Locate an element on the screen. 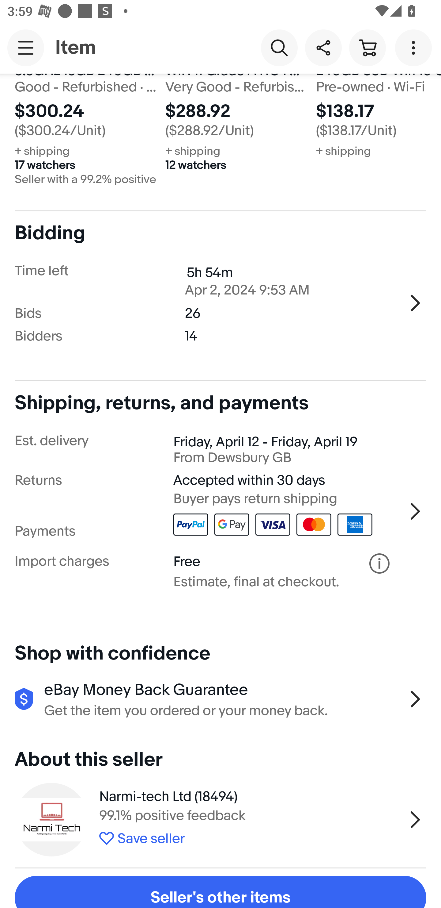 The height and width of the screenshot is (908, 441). Main navigation, open is located at coordinates (26, 48).